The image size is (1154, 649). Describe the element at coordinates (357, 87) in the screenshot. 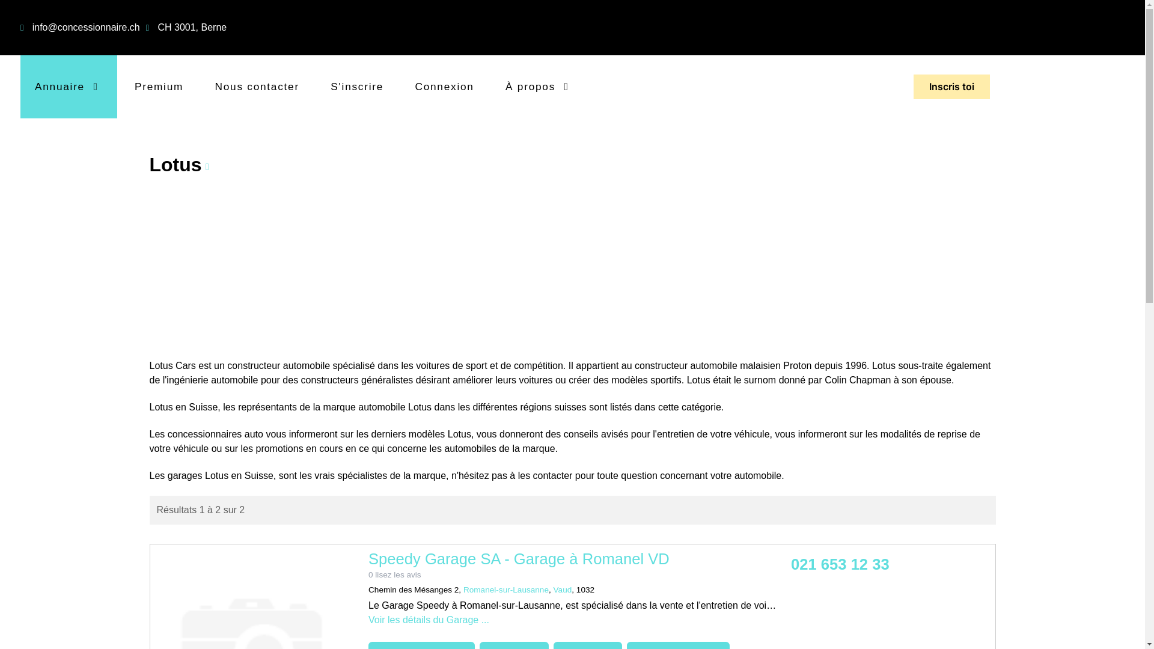

I see `S'inscrire` at that location.